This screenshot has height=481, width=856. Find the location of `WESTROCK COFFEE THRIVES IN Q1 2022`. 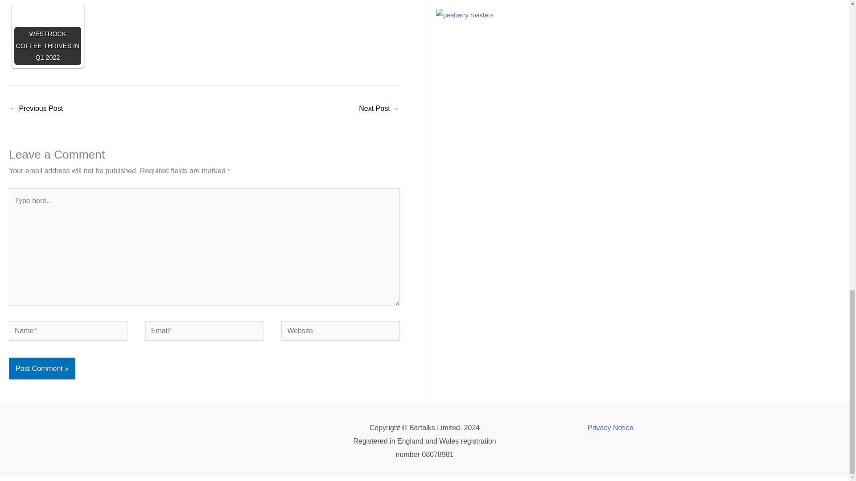

WESTROCK COFFEE THRIVES IN Q1 2022 is located at coordinates (48, 32).